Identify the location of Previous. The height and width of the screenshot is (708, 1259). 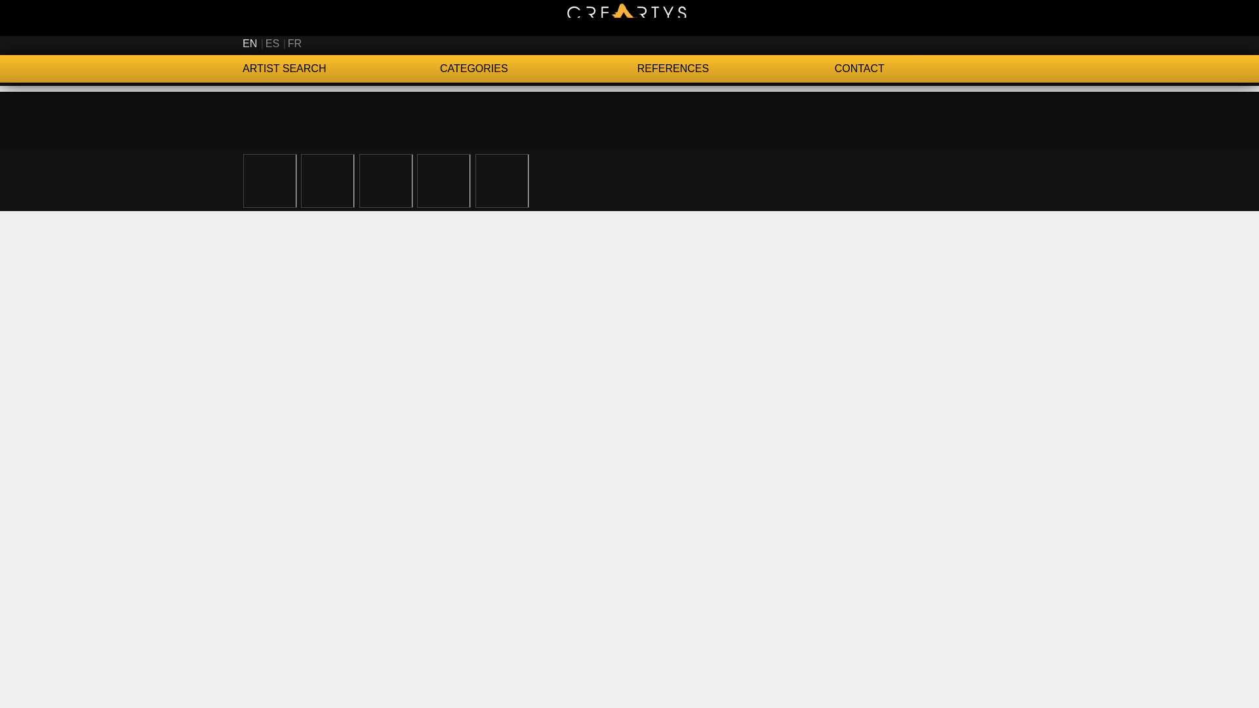
(81, 180).